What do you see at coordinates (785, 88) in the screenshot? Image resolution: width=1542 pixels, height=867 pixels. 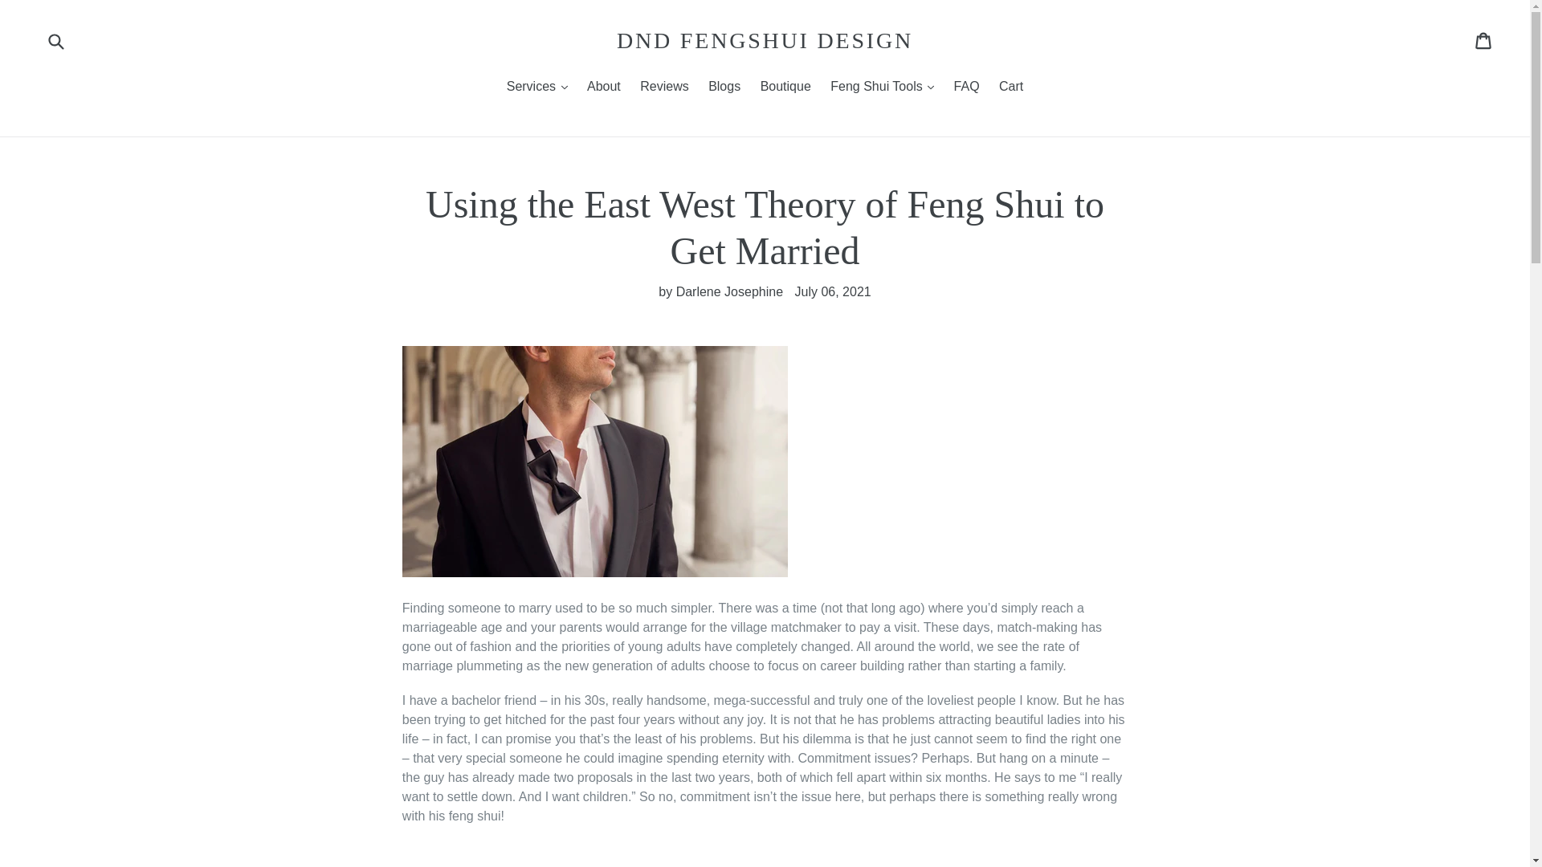 I see `Boutique` at bounding box center [785, 88].